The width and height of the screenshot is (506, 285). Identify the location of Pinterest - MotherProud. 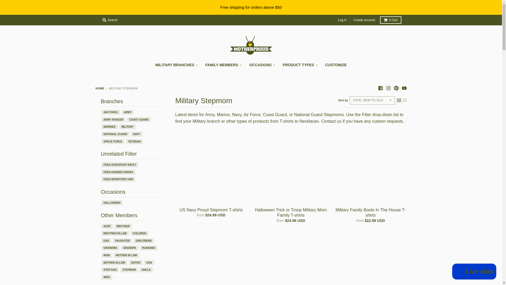
(396, 88).